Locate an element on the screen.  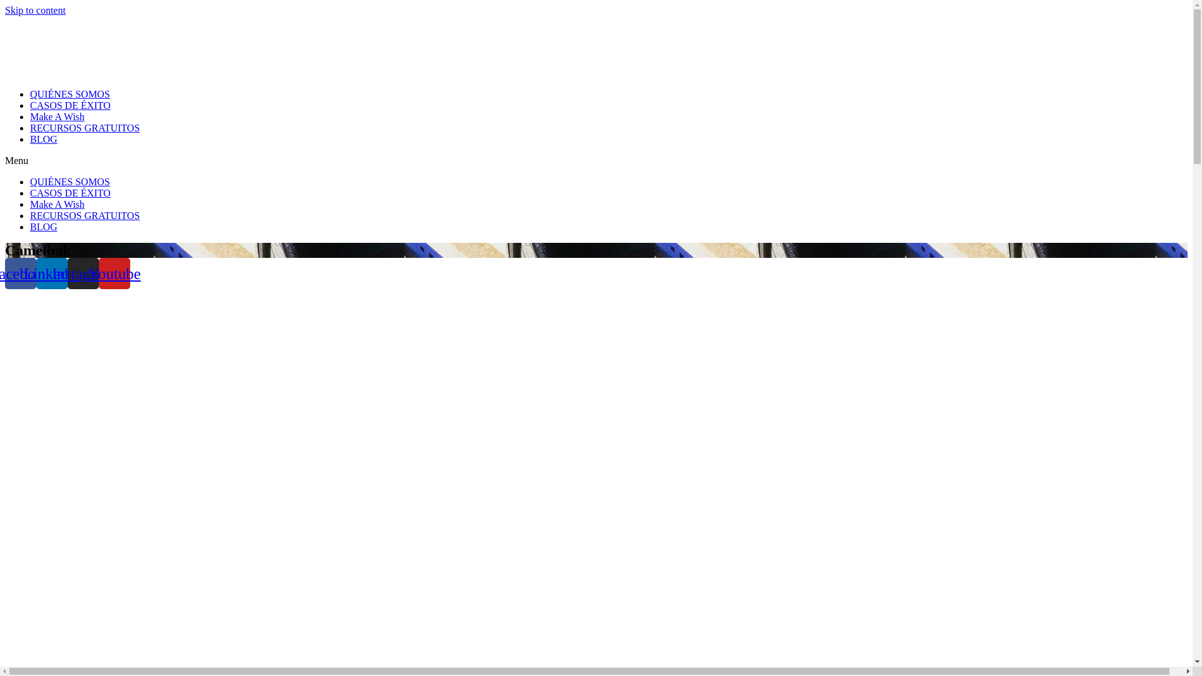
Make A Wish is located at coordinates (58, 116).